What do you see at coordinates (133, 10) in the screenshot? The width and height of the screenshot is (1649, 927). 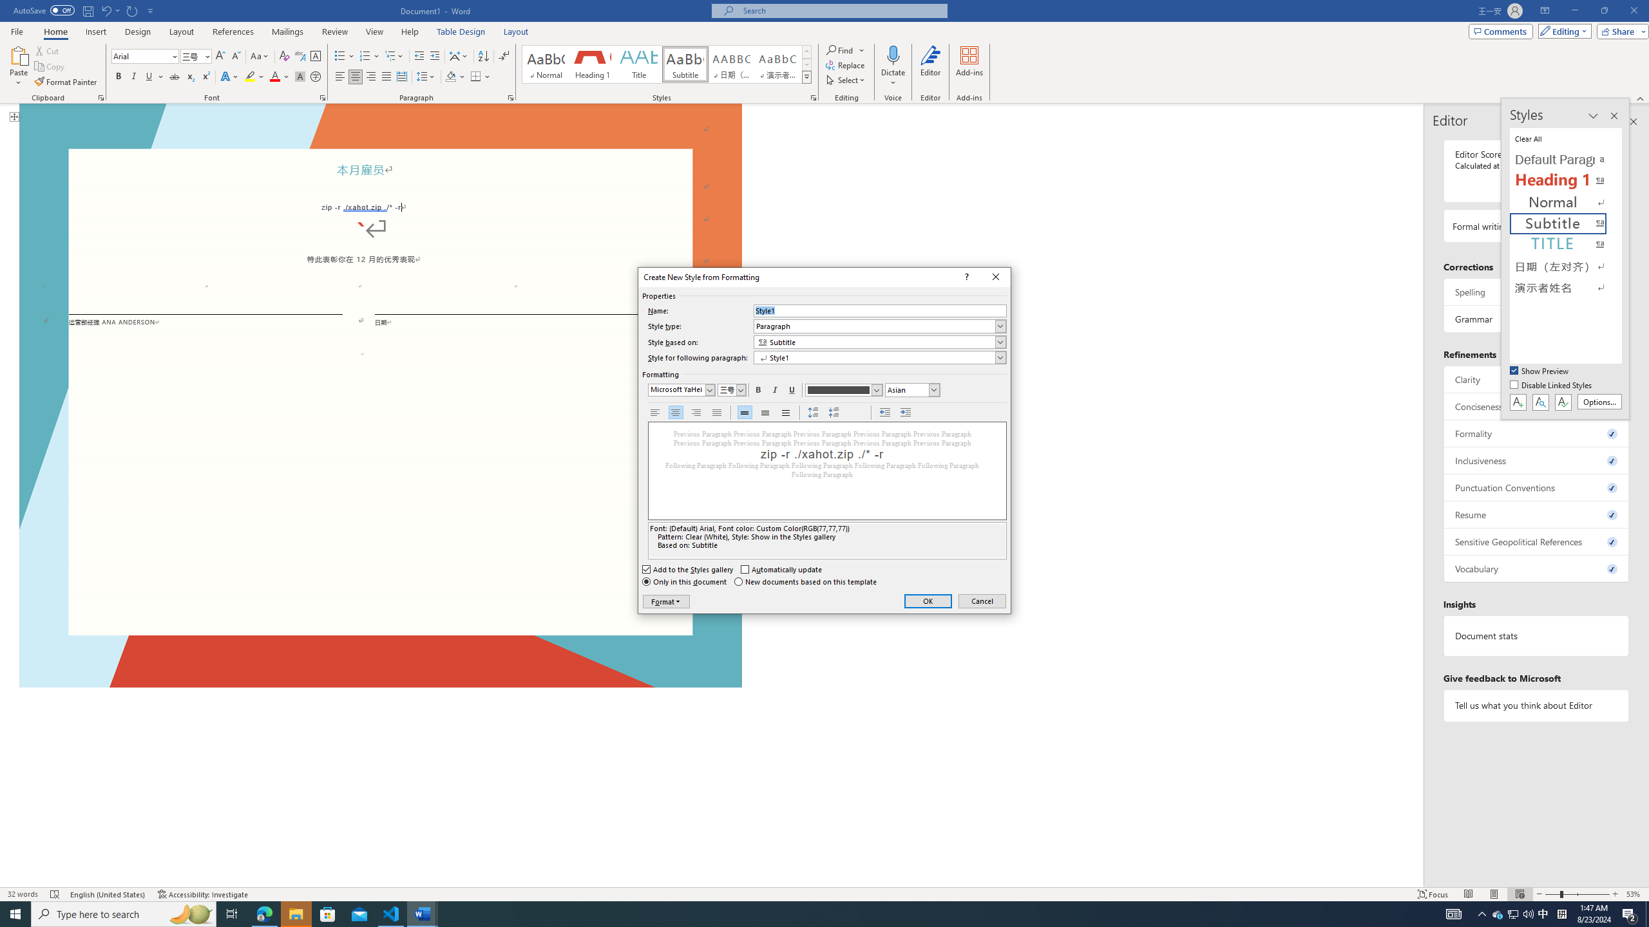 I see `Repeat Doc Close` at bounding box center [133, 10].